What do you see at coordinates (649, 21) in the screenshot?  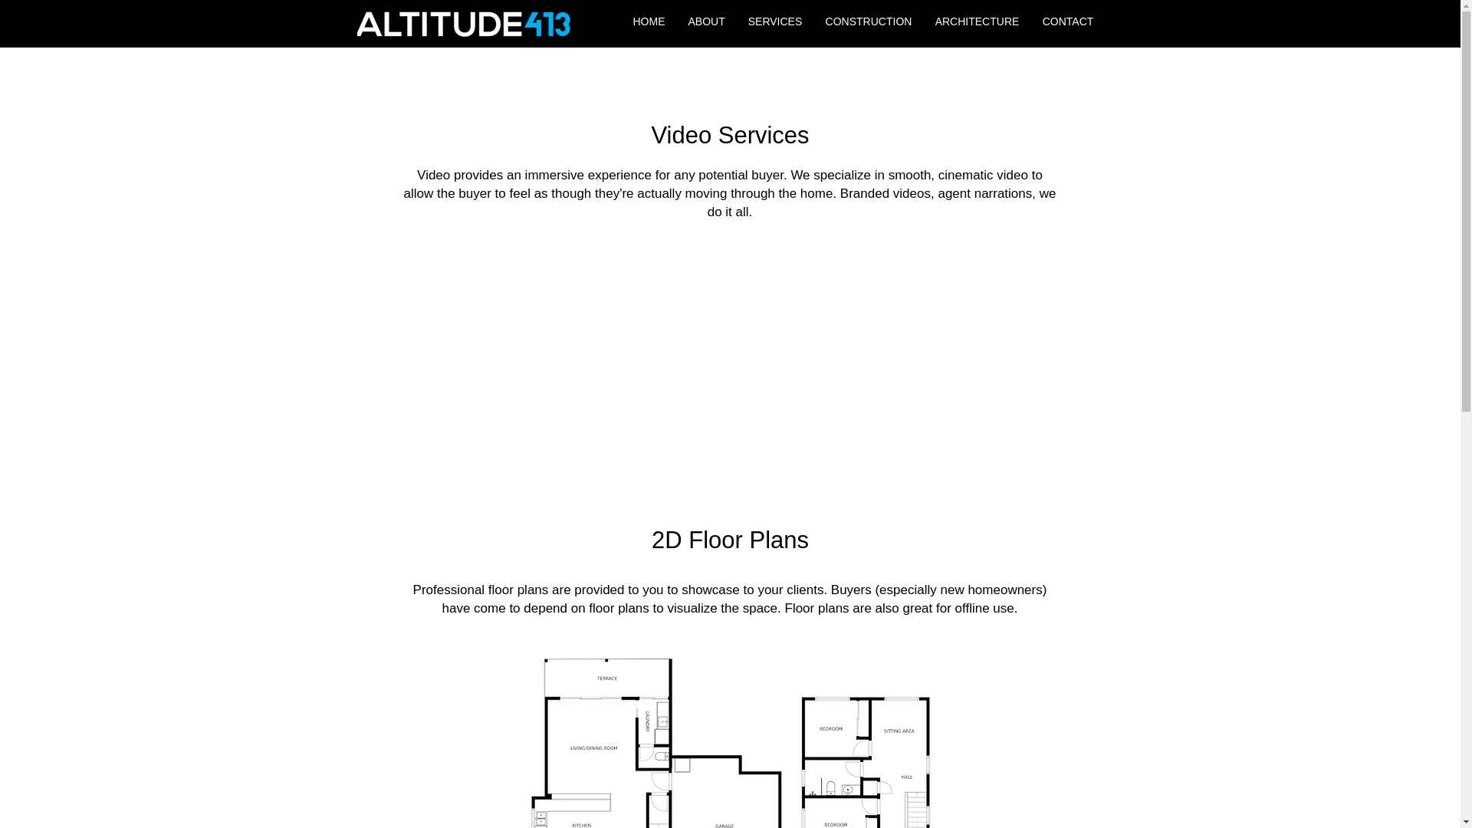 I see `HOME` at bounding box center [649, 21].